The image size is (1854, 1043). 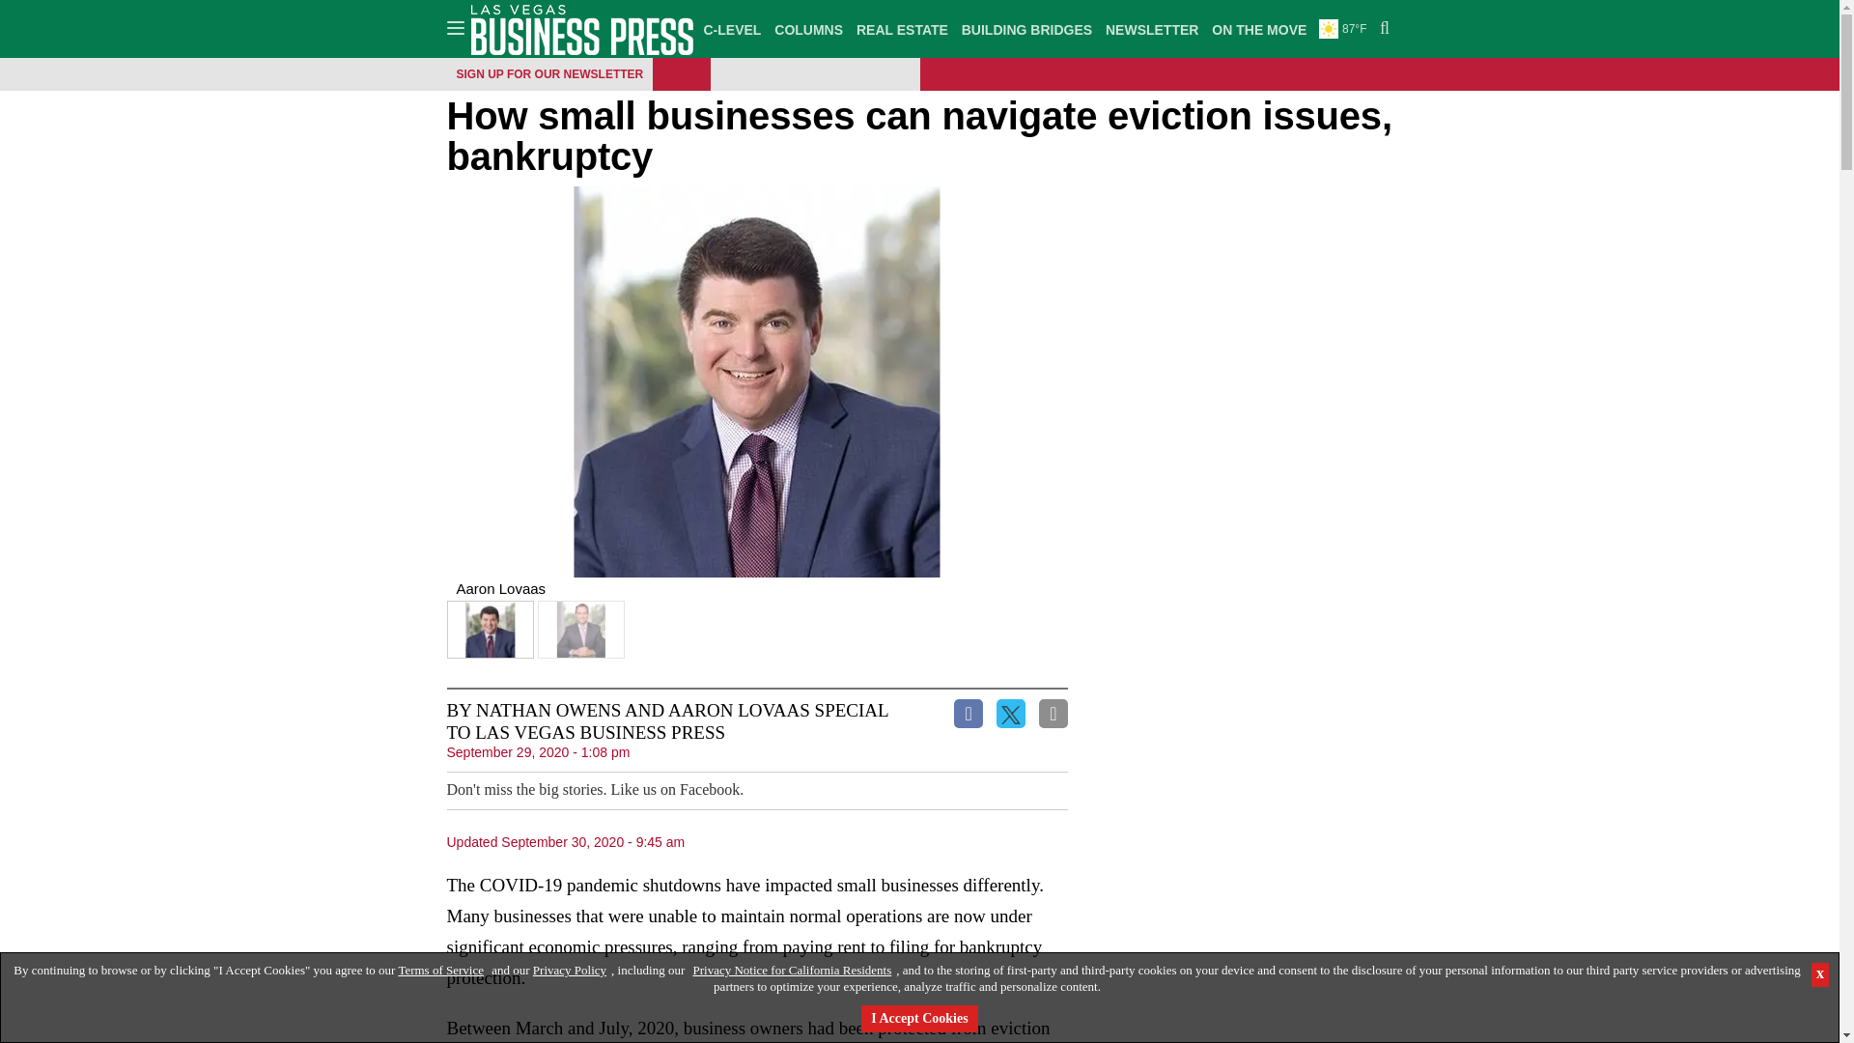 What do you see at coordinates (1382, 29) in the screenshot?
I see `Search` at bounding box center [1382, 29].